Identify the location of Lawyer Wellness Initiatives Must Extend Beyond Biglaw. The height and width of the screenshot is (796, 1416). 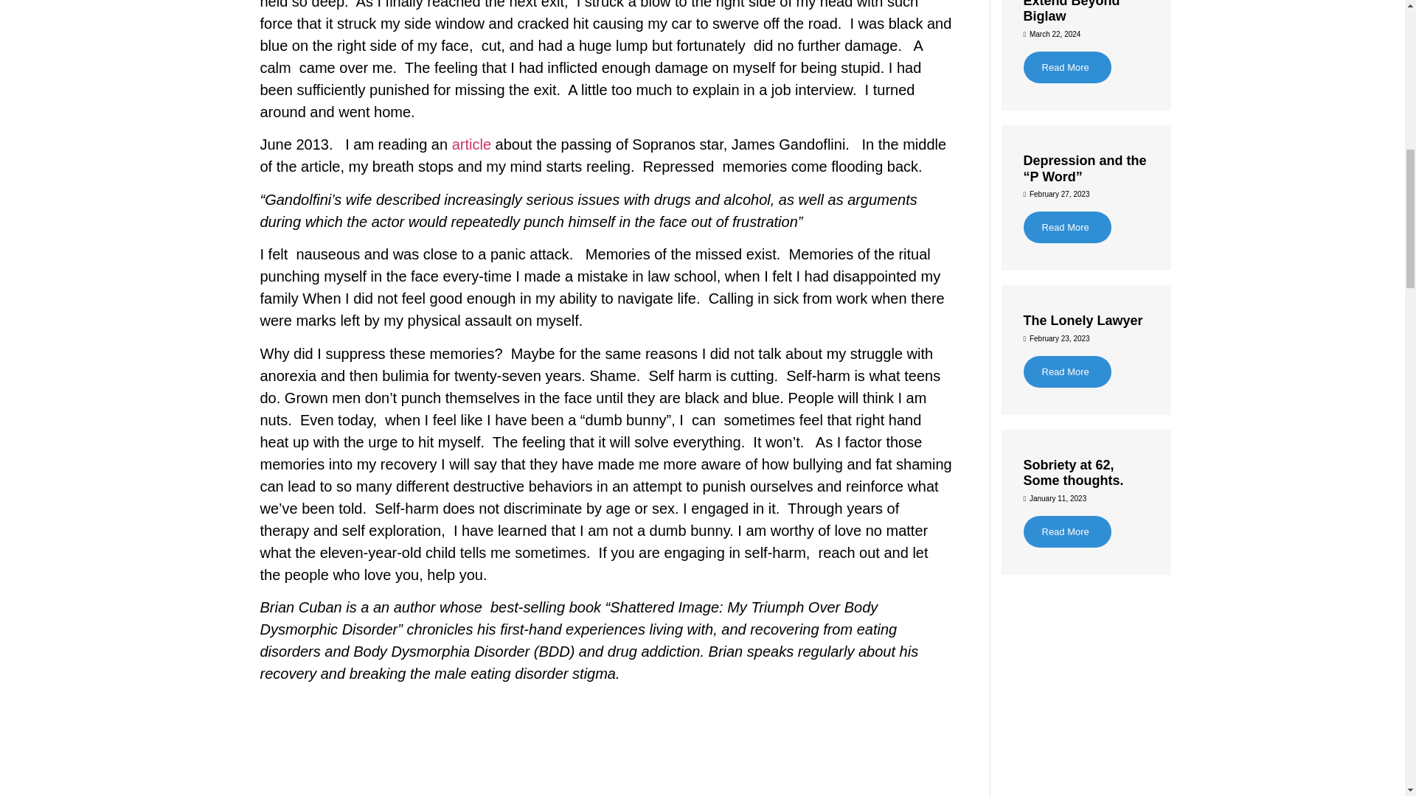
(1077, 12).